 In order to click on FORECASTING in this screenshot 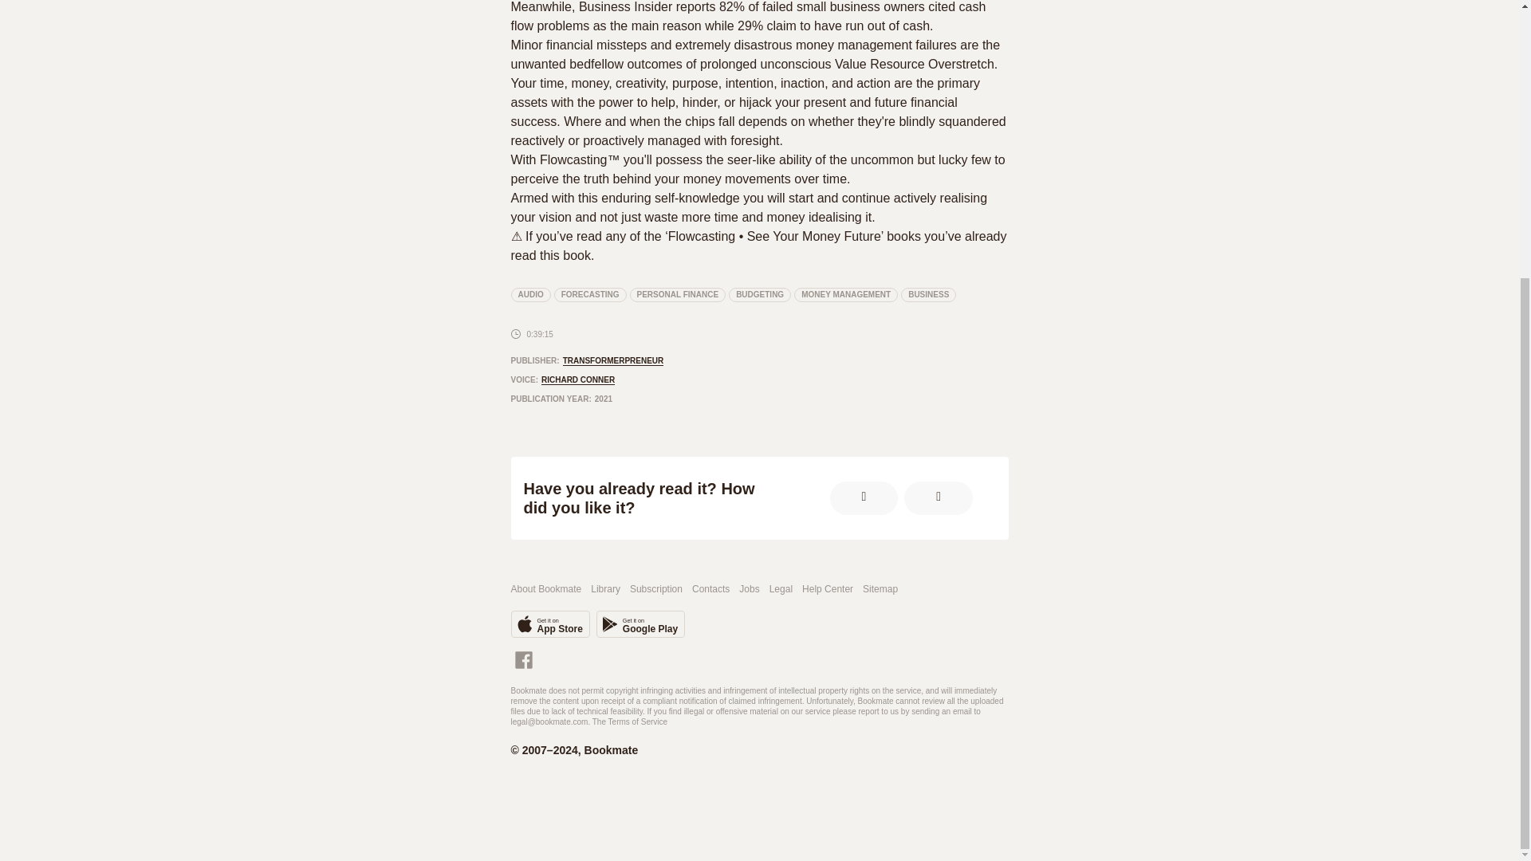, I will do `click(549, 623)`.